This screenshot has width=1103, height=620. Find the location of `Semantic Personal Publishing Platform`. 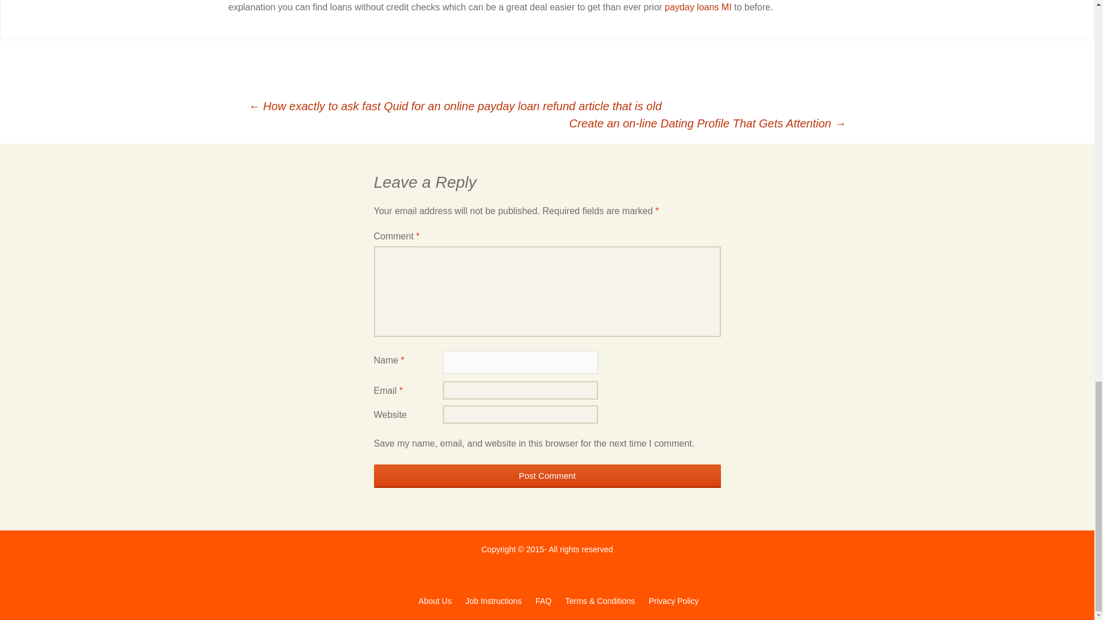

Semantic Personal Publishing Platform is located at coordinates (435, 600).